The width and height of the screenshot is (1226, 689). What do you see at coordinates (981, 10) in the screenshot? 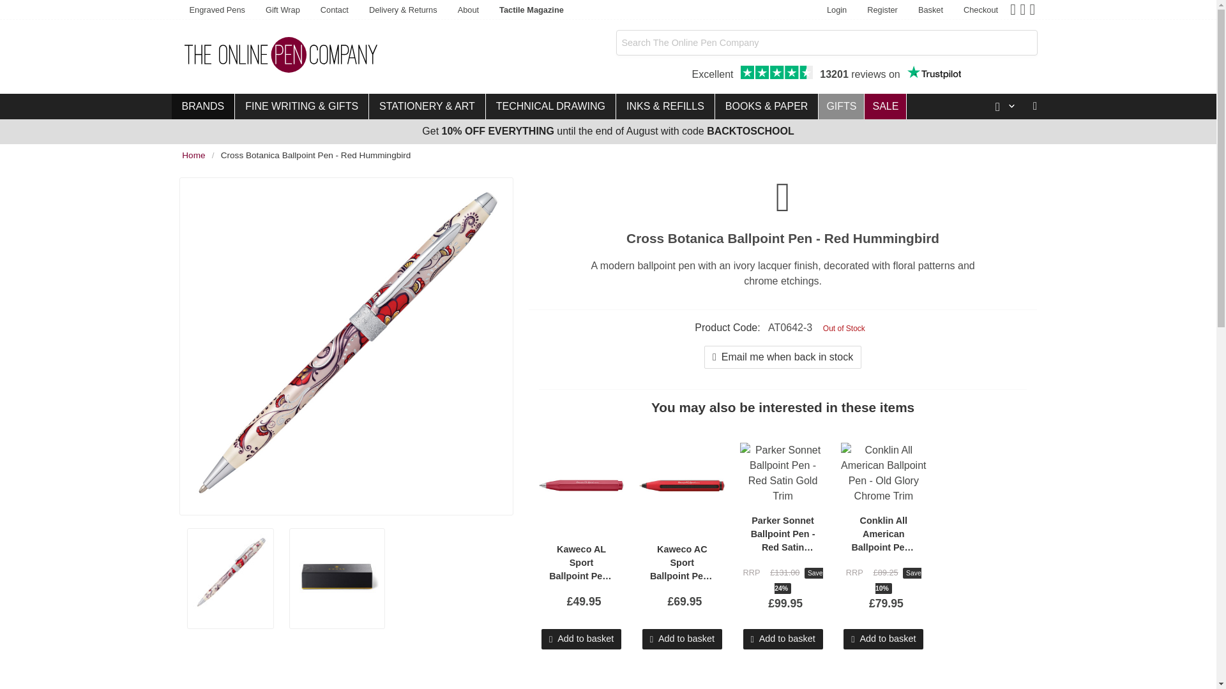
I see `Contact` at bounding box center [981, 10].